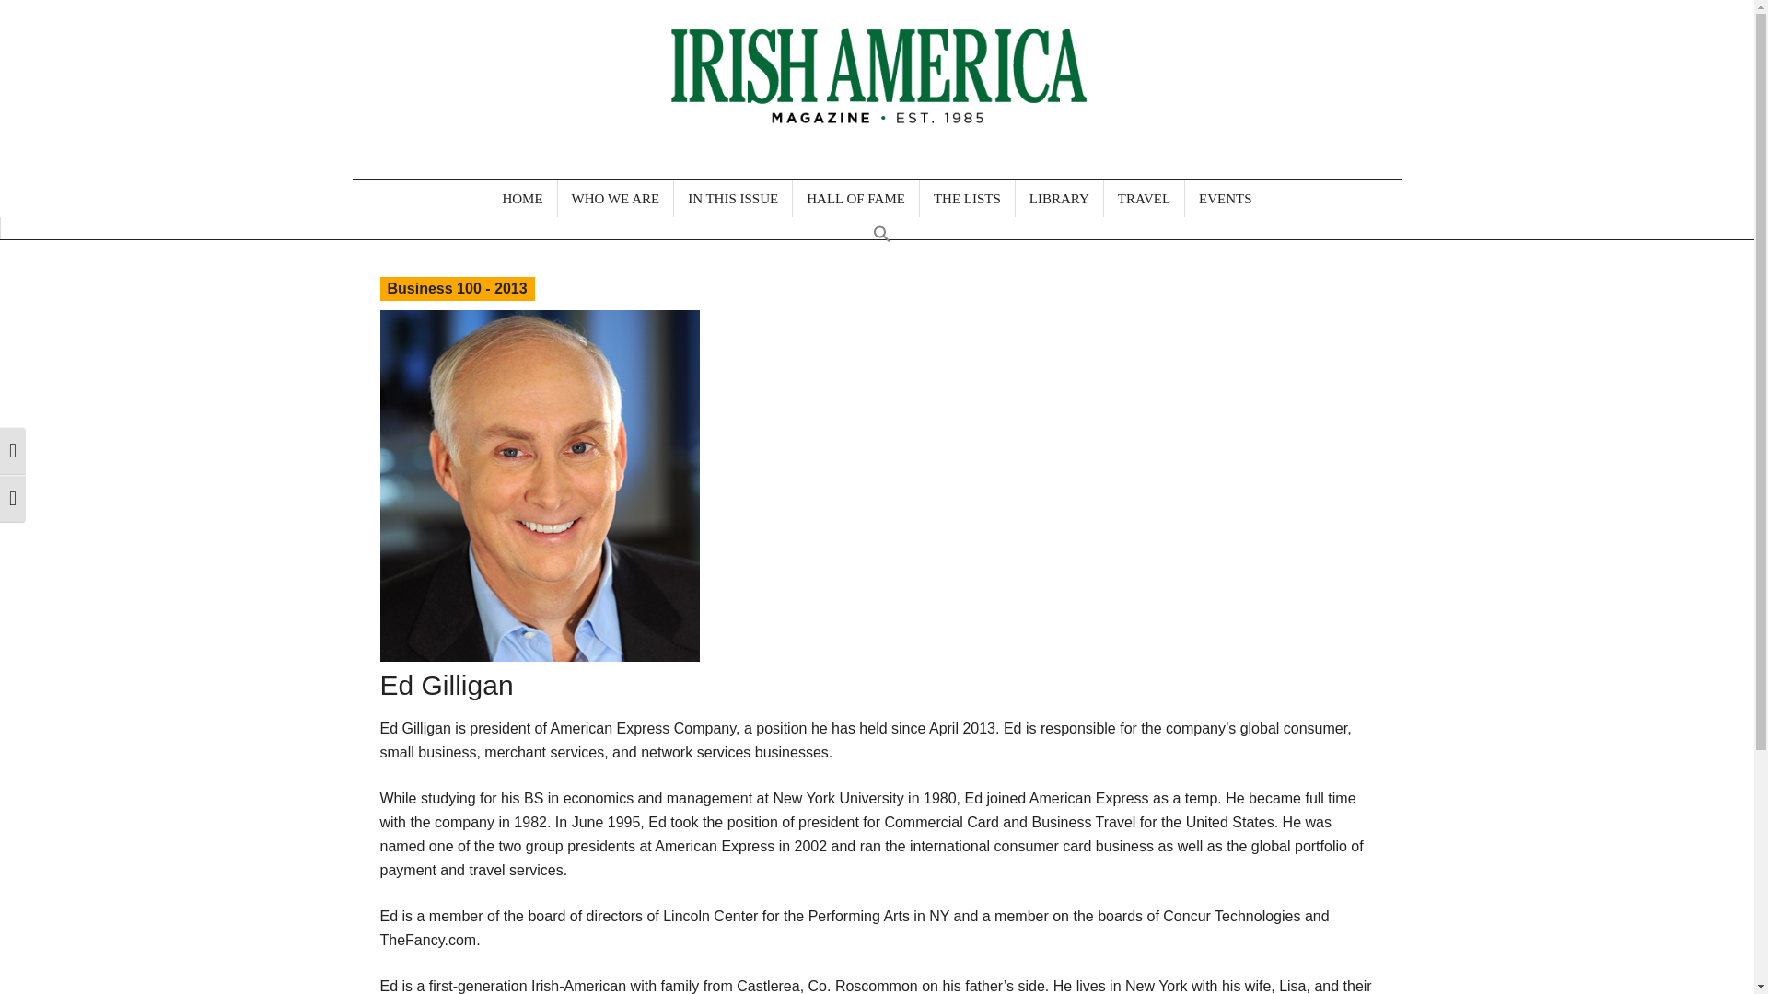  Describe the element at coordinates (615, 199) in the screenshot. I see `WHO WE ARE` at that location.